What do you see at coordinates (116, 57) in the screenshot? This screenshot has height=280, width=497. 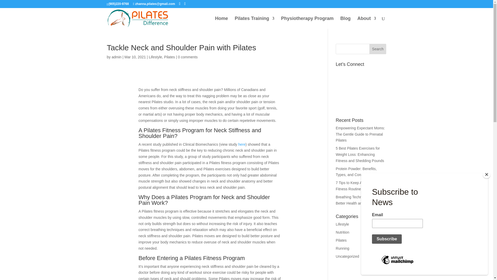 I see `admin` at bounding box center [116, 57].